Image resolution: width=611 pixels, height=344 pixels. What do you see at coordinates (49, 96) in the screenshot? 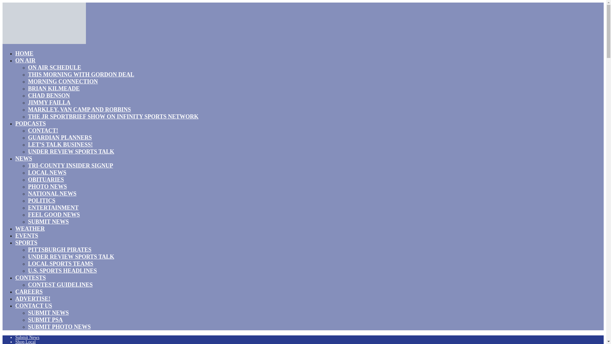
I see `CHAD BENSON` at bounding box center [49, 96].